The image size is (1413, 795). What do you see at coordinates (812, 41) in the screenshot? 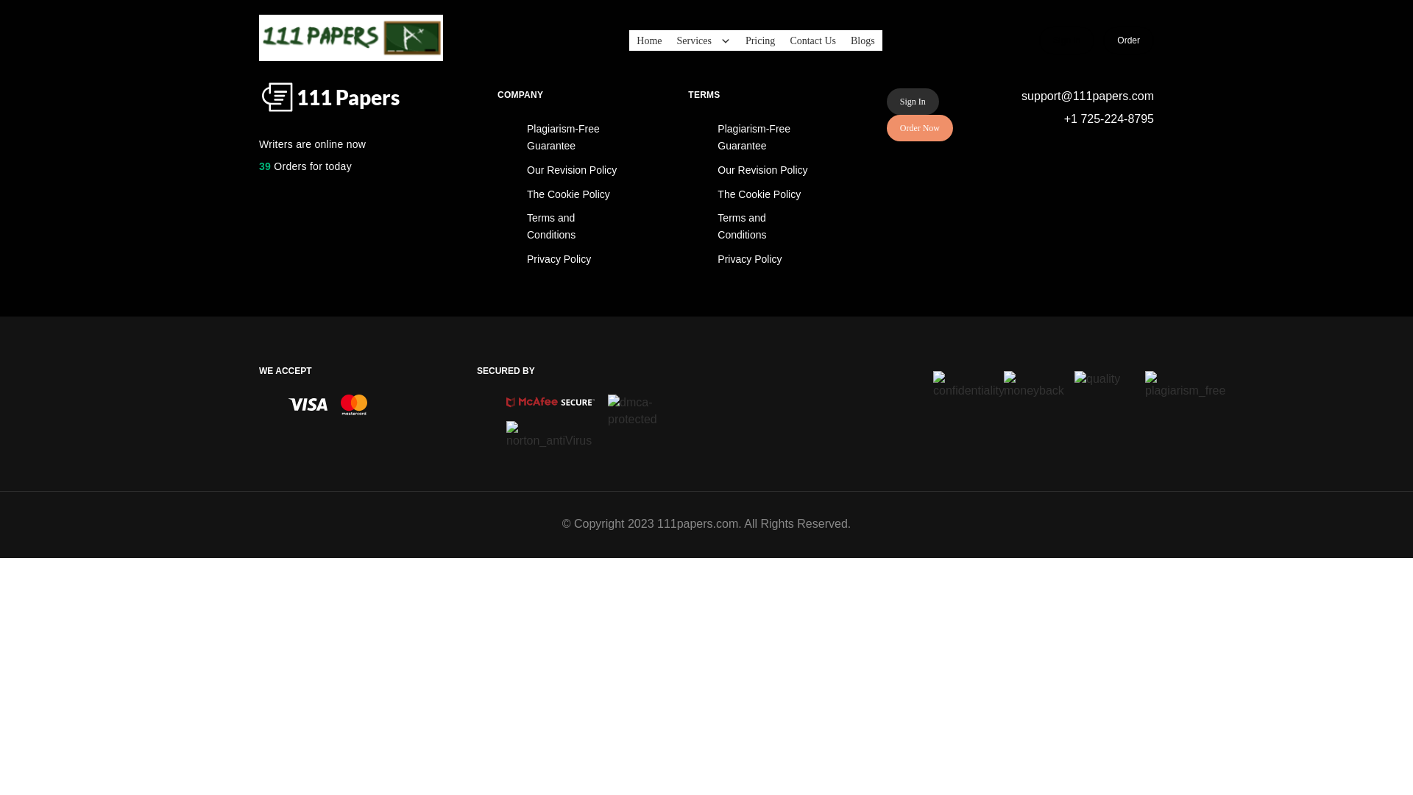
I see `Contact Us` at bounding box center [812, 41].